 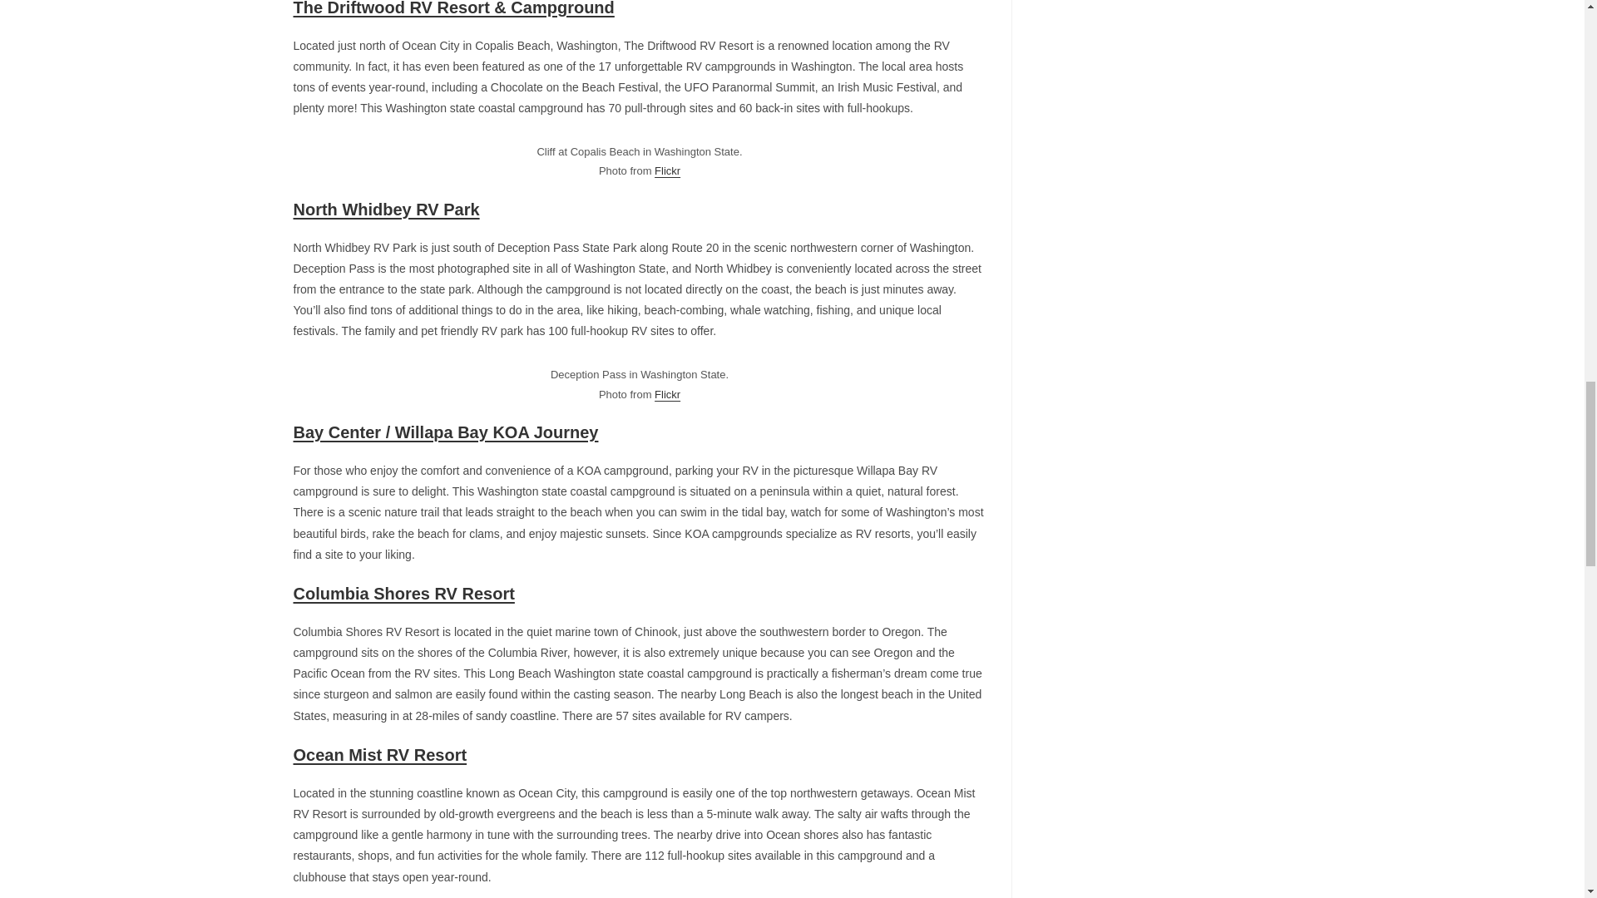 What do you see at coordinates (667, 394) in the screenshot?
I see `Flickr` at bounding box center [667, 394].